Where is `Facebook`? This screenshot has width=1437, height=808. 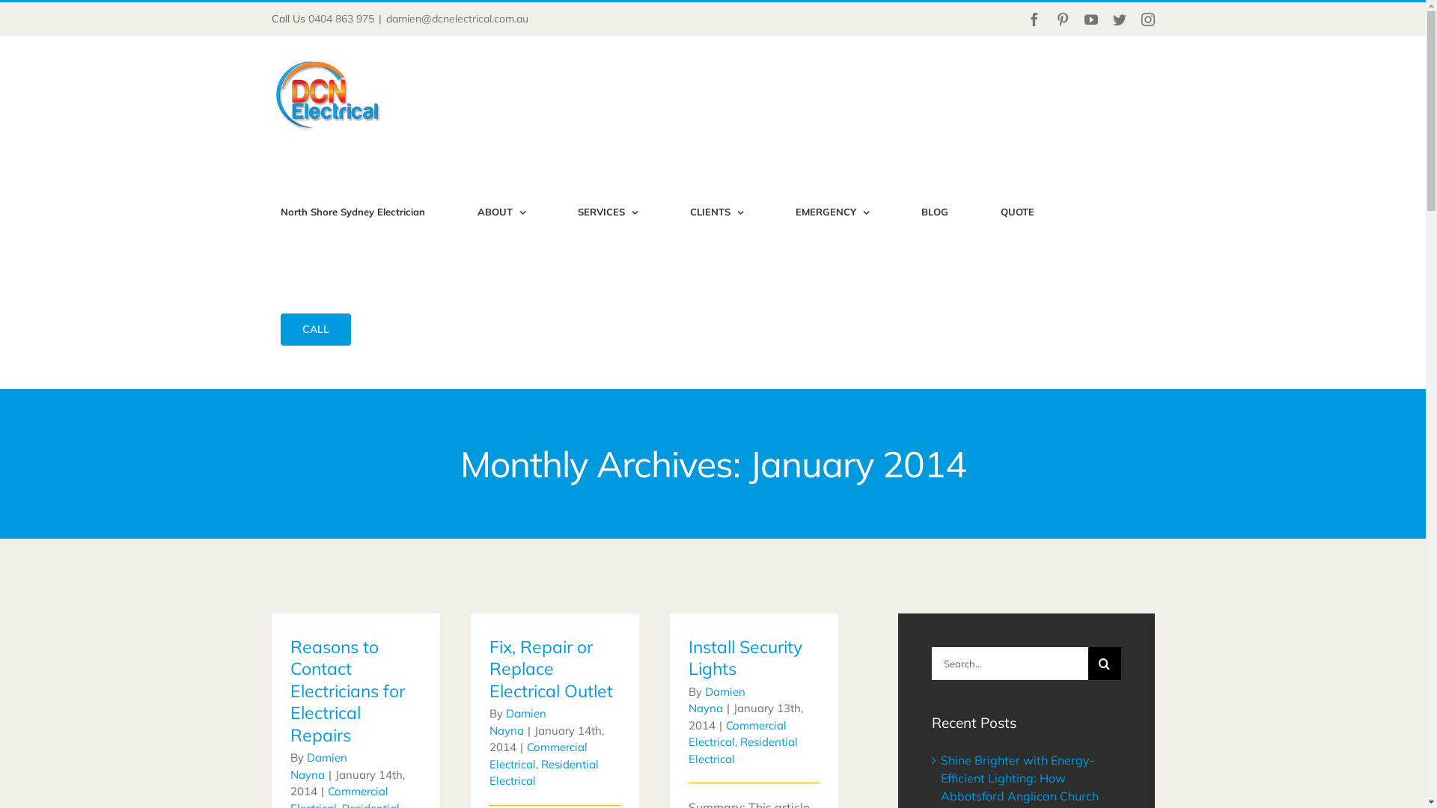 Facebook is located at coordinates (1034, 19).